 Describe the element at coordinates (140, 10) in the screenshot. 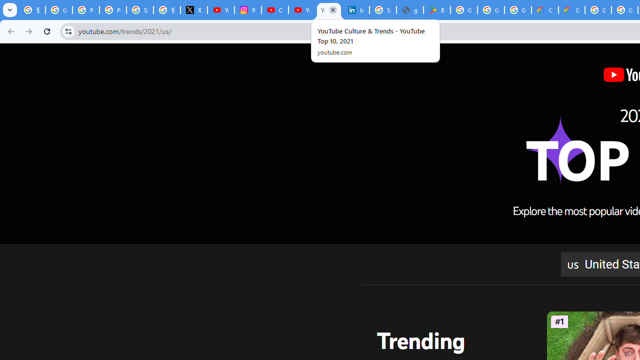

I see `Sign in - Google Accounts` at that location.